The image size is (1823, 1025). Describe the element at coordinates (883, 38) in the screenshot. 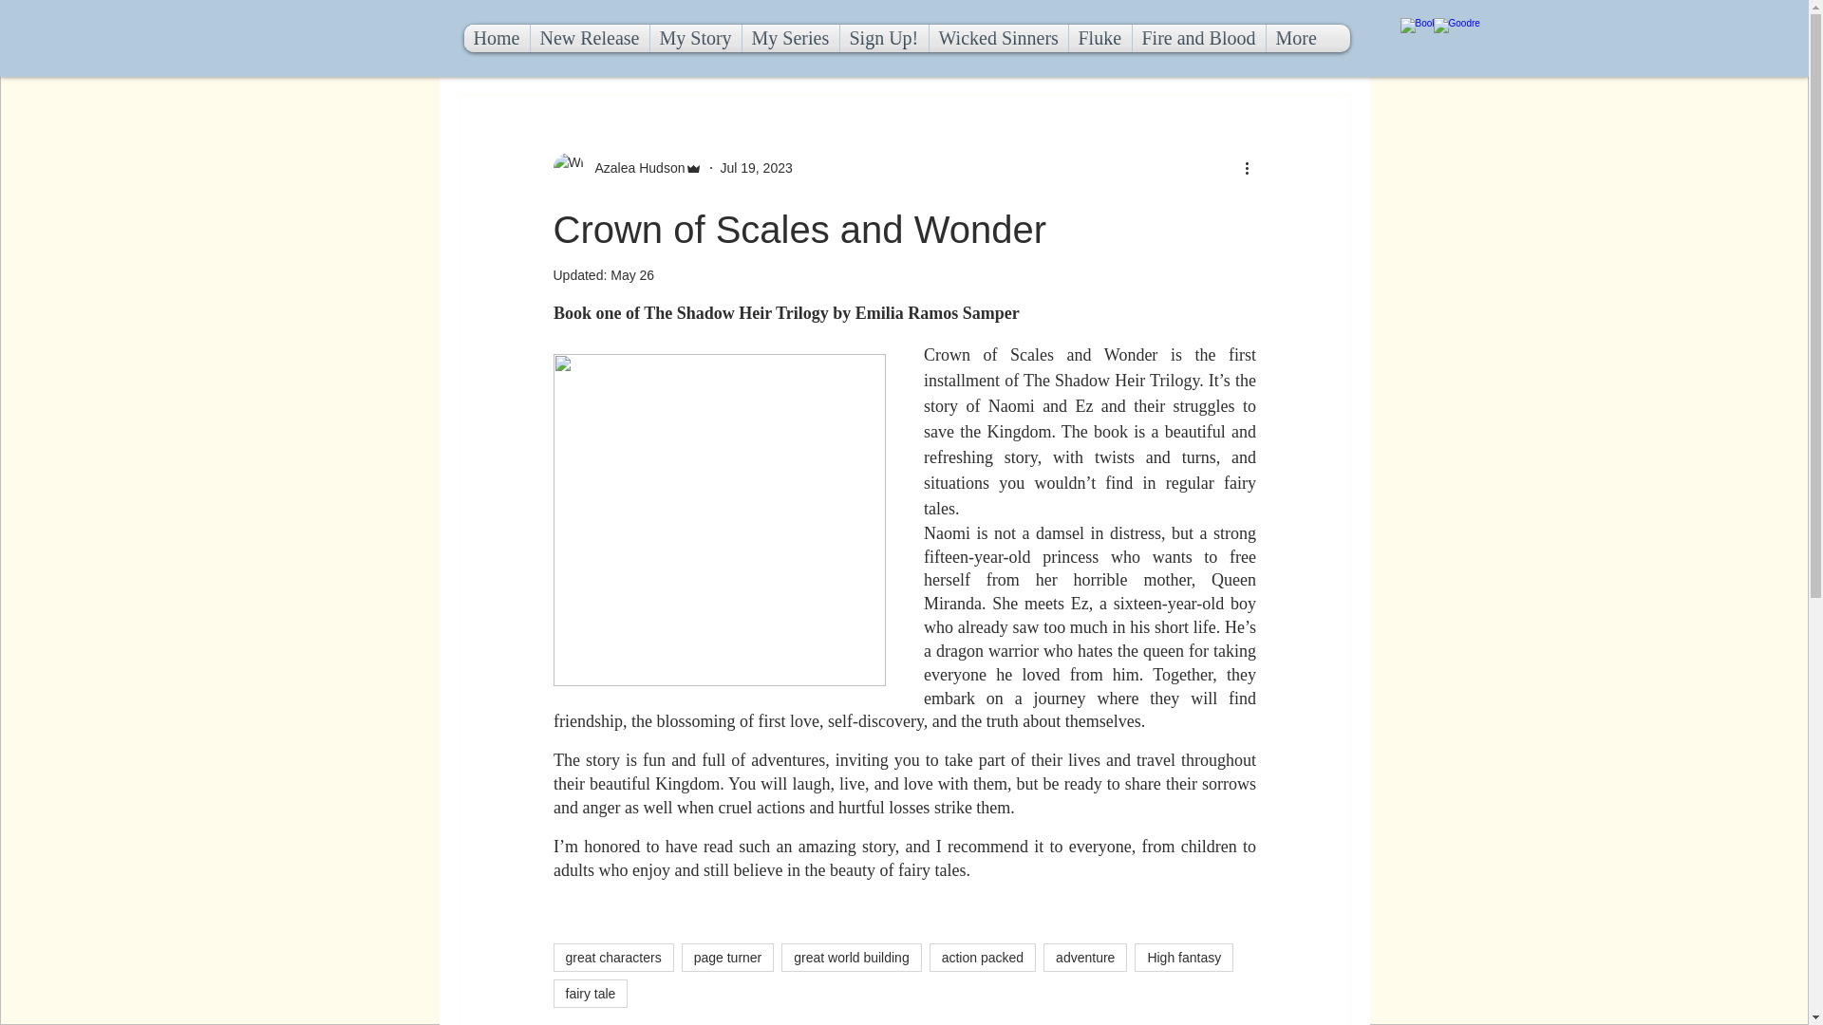

I see `Sign Up!` at that location.